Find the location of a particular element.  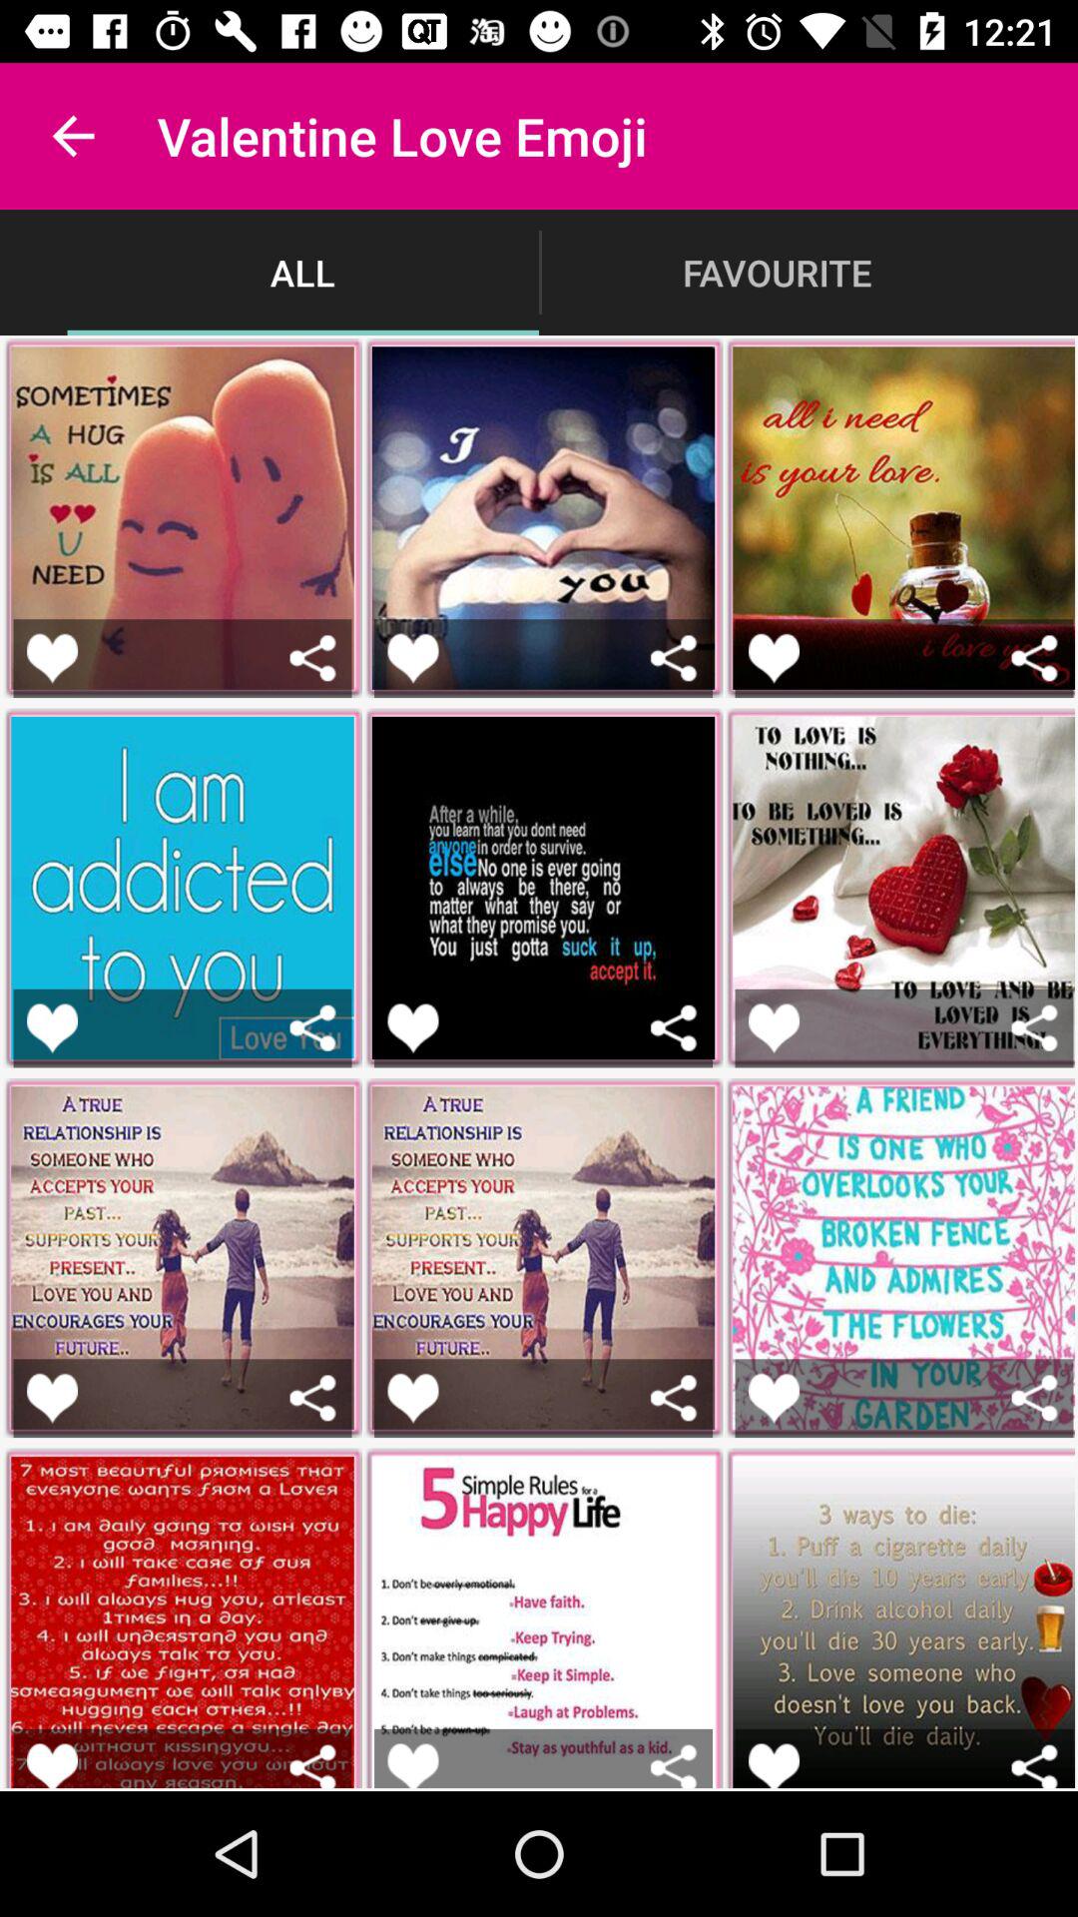

android share is located at coordinates (1034, 1398).